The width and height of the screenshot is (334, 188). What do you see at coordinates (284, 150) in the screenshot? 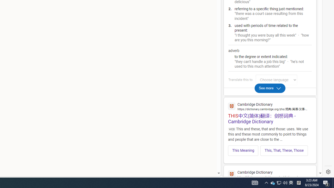
I see `This, That, These, Those` at bounding box center [284, 150].